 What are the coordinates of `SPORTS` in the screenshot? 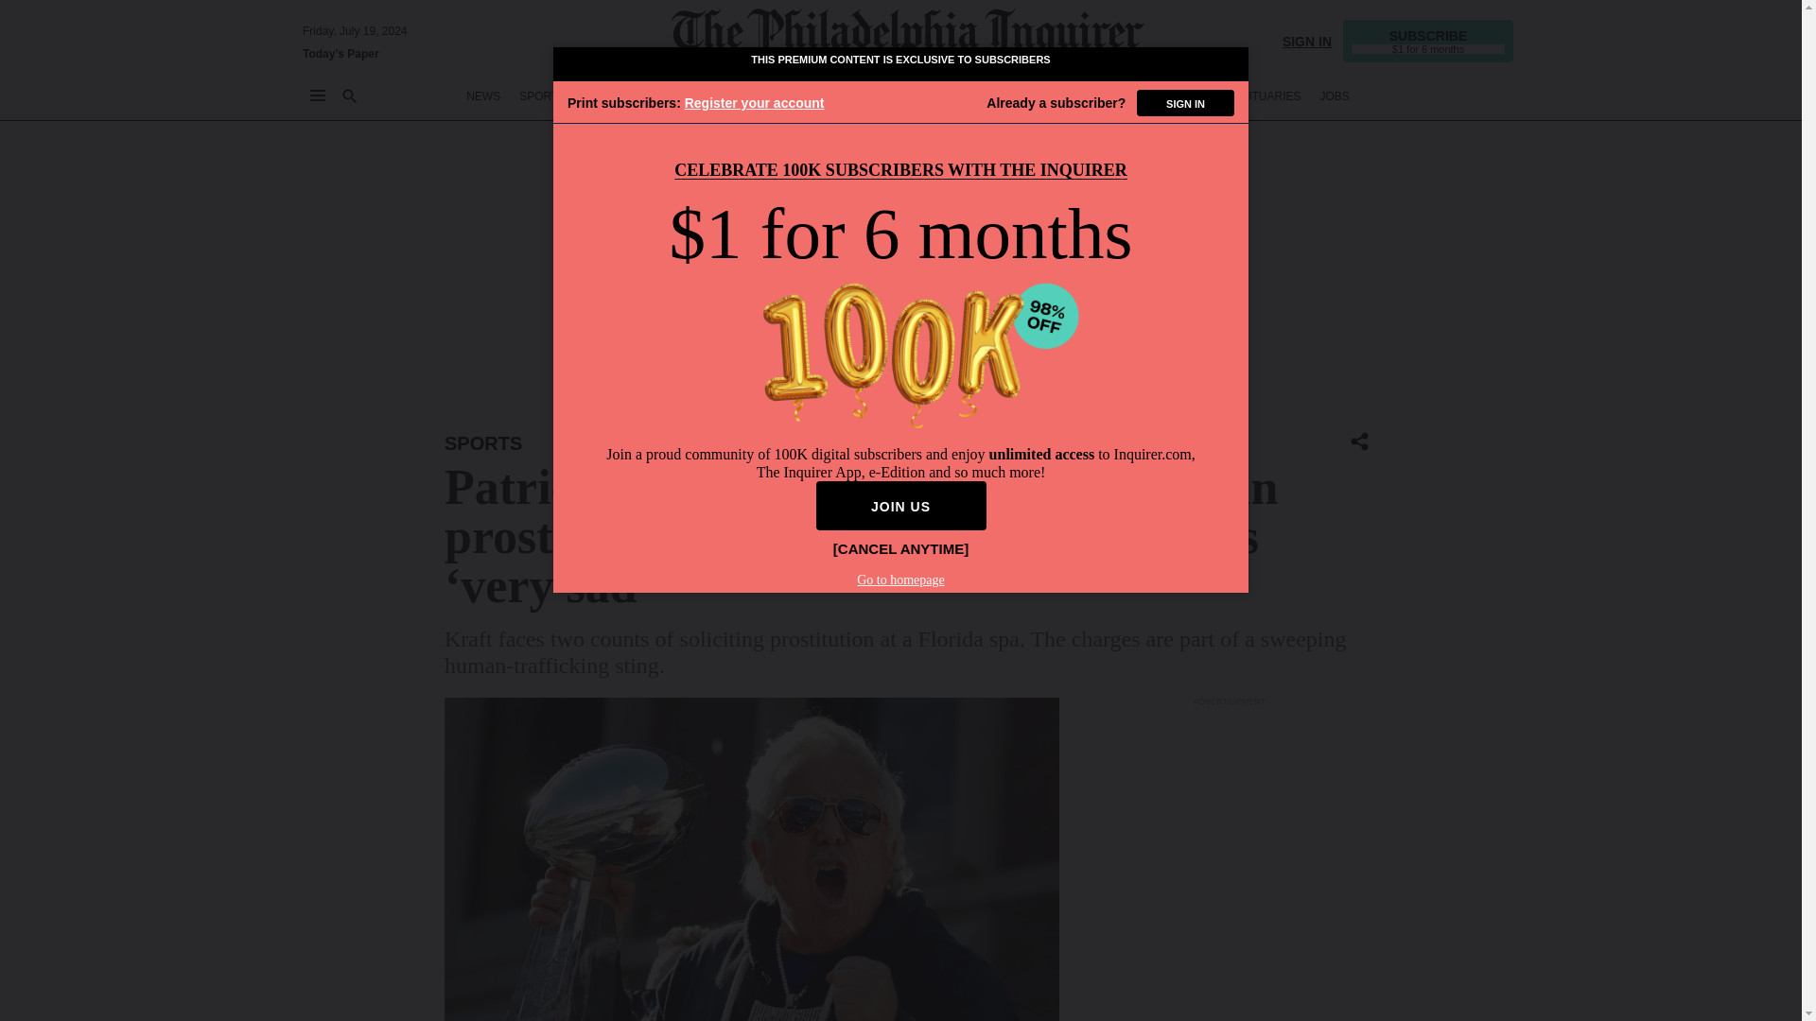 It's located at (483, 442).